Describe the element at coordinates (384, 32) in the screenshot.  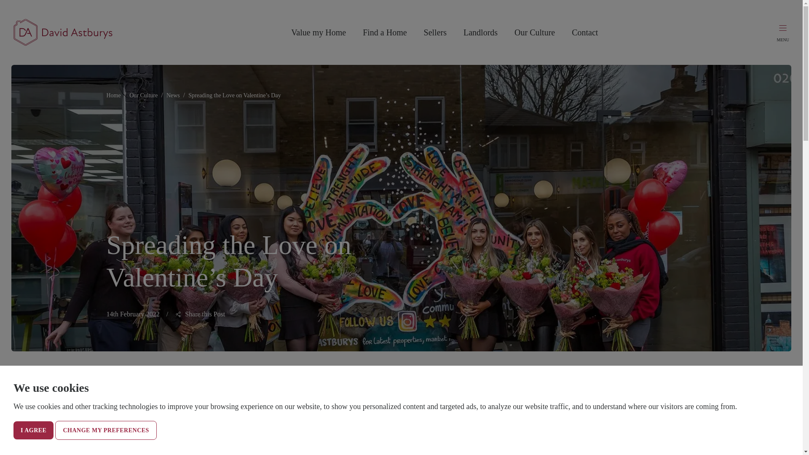
I see `Find a Home` at that location.